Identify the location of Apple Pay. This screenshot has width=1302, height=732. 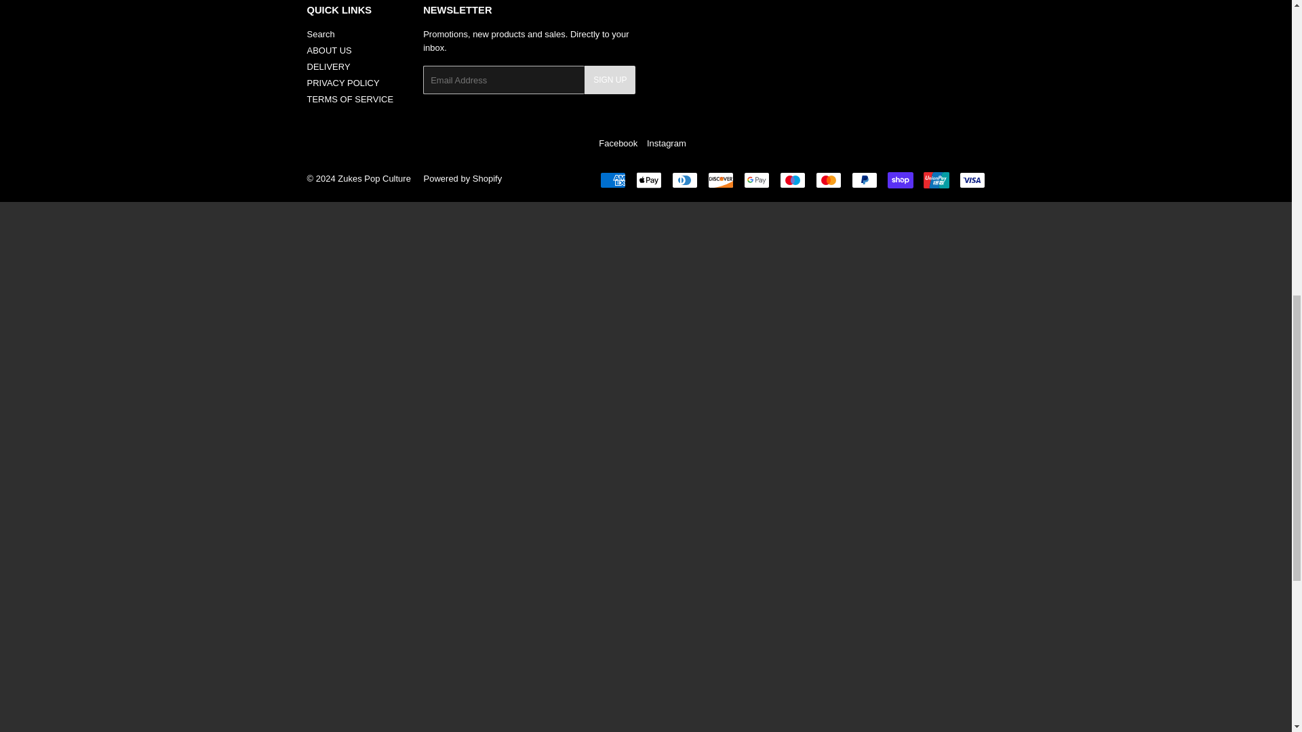
(648, 180).